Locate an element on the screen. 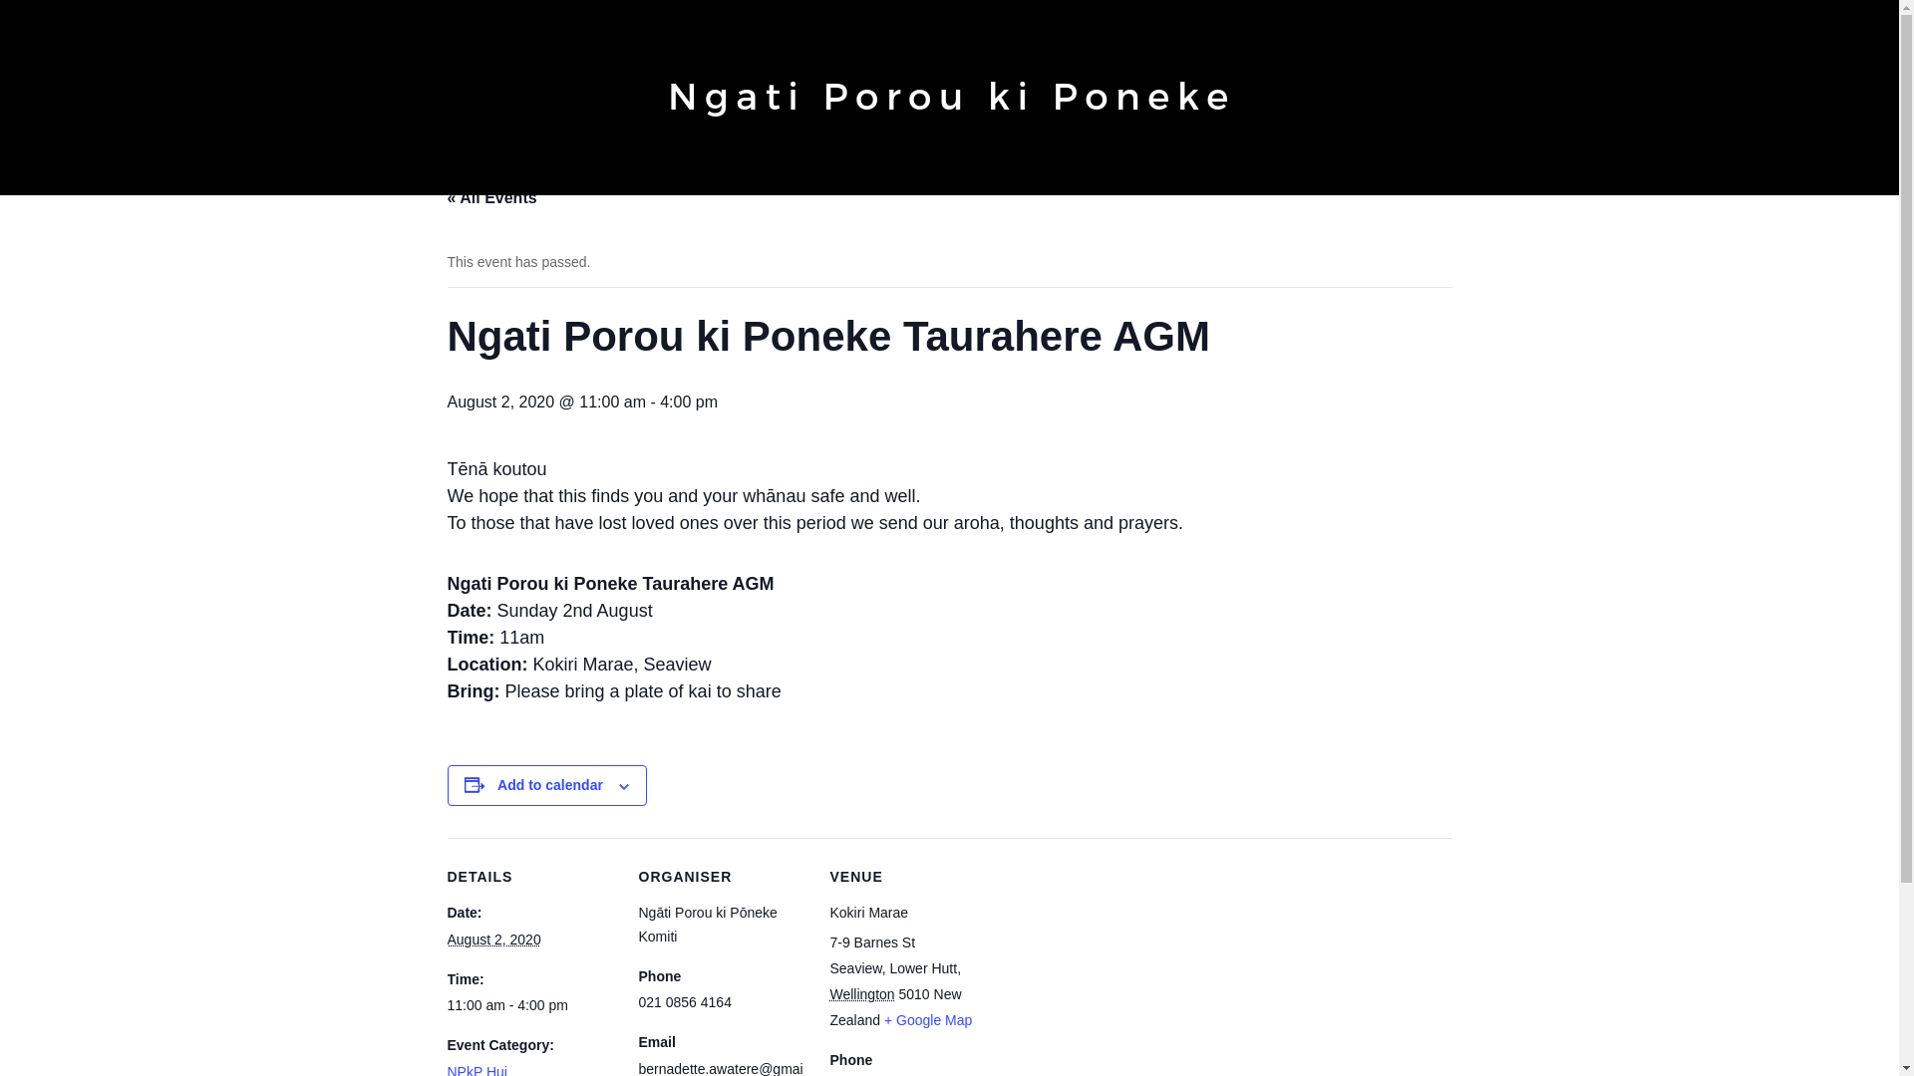 The height and width of the screenshot is (1076, 1914). About Us is located at coordinates (780, 173).